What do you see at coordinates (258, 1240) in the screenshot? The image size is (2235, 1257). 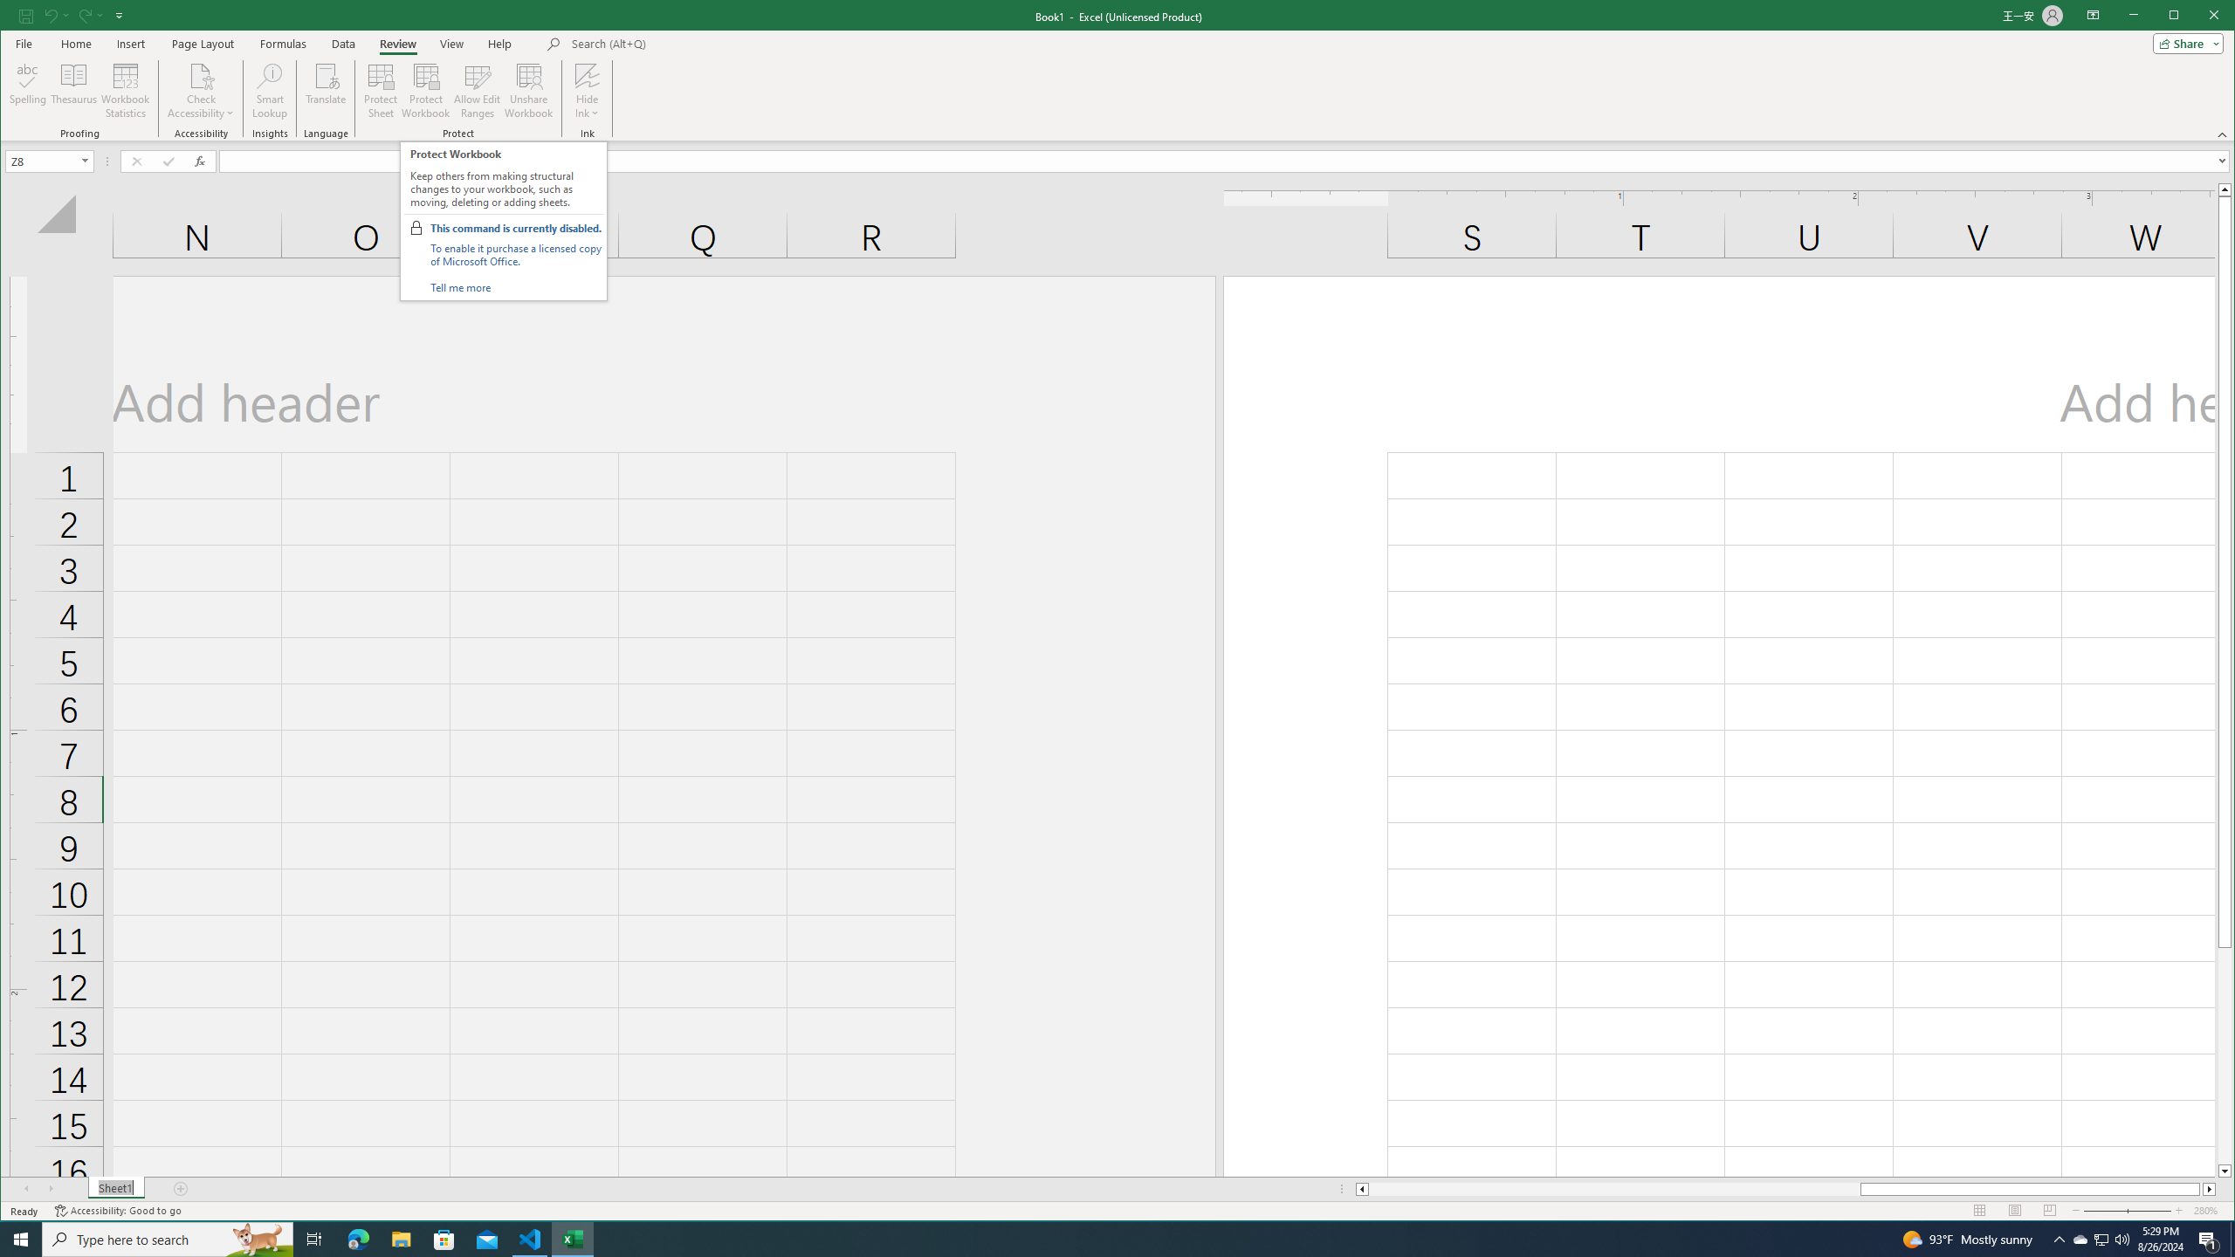 I see `Data` at bounding box center [258, 1240].